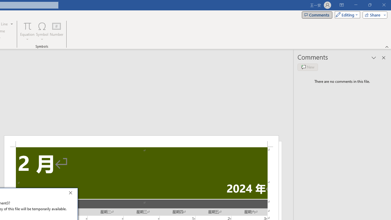 The image size is (391, 220). I want to click on Mode, so click(346, 15).